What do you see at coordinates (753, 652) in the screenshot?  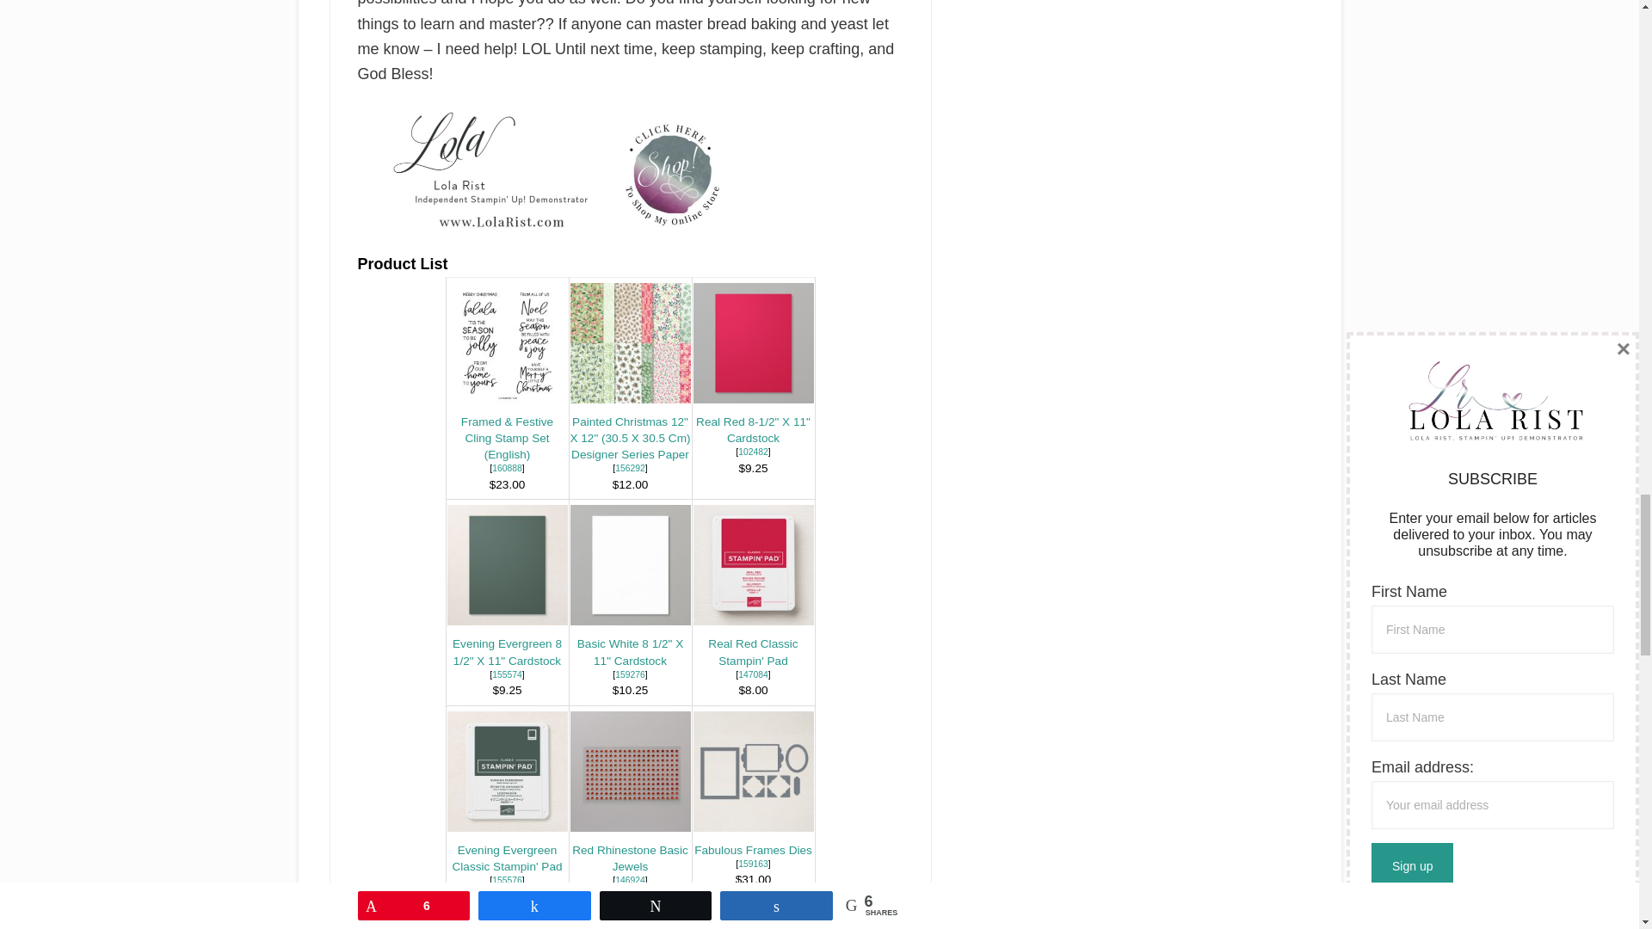 I see `Real Red Classic Stampin' Pad` at bounding box center [753, 652].